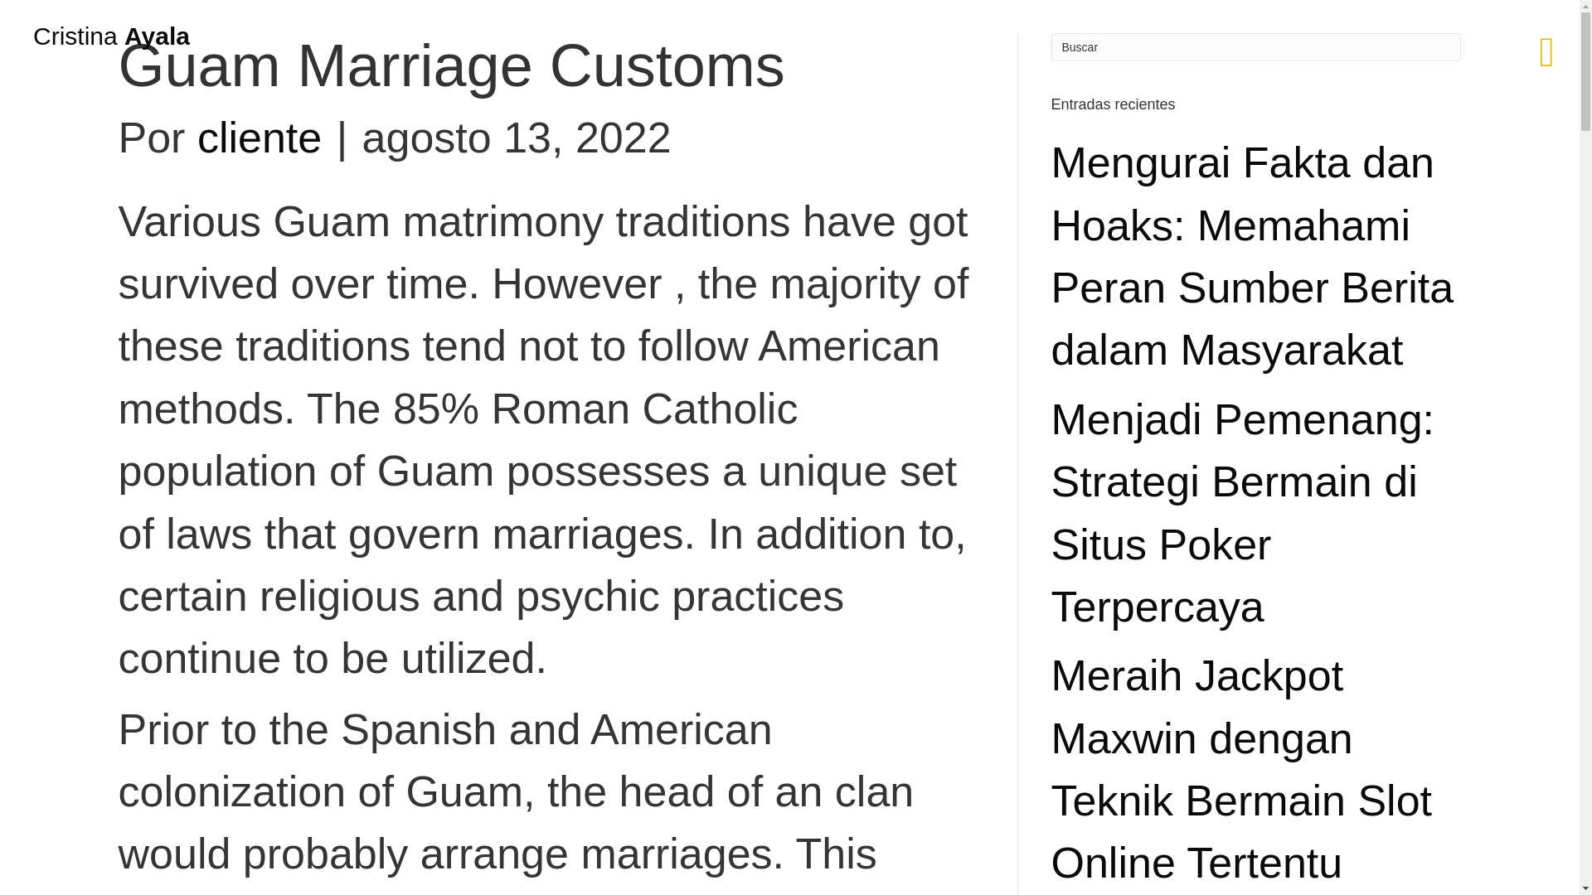 The height and width of the screenshot is (895, 1592). I want to click on Buscar, so click(1255, 46).